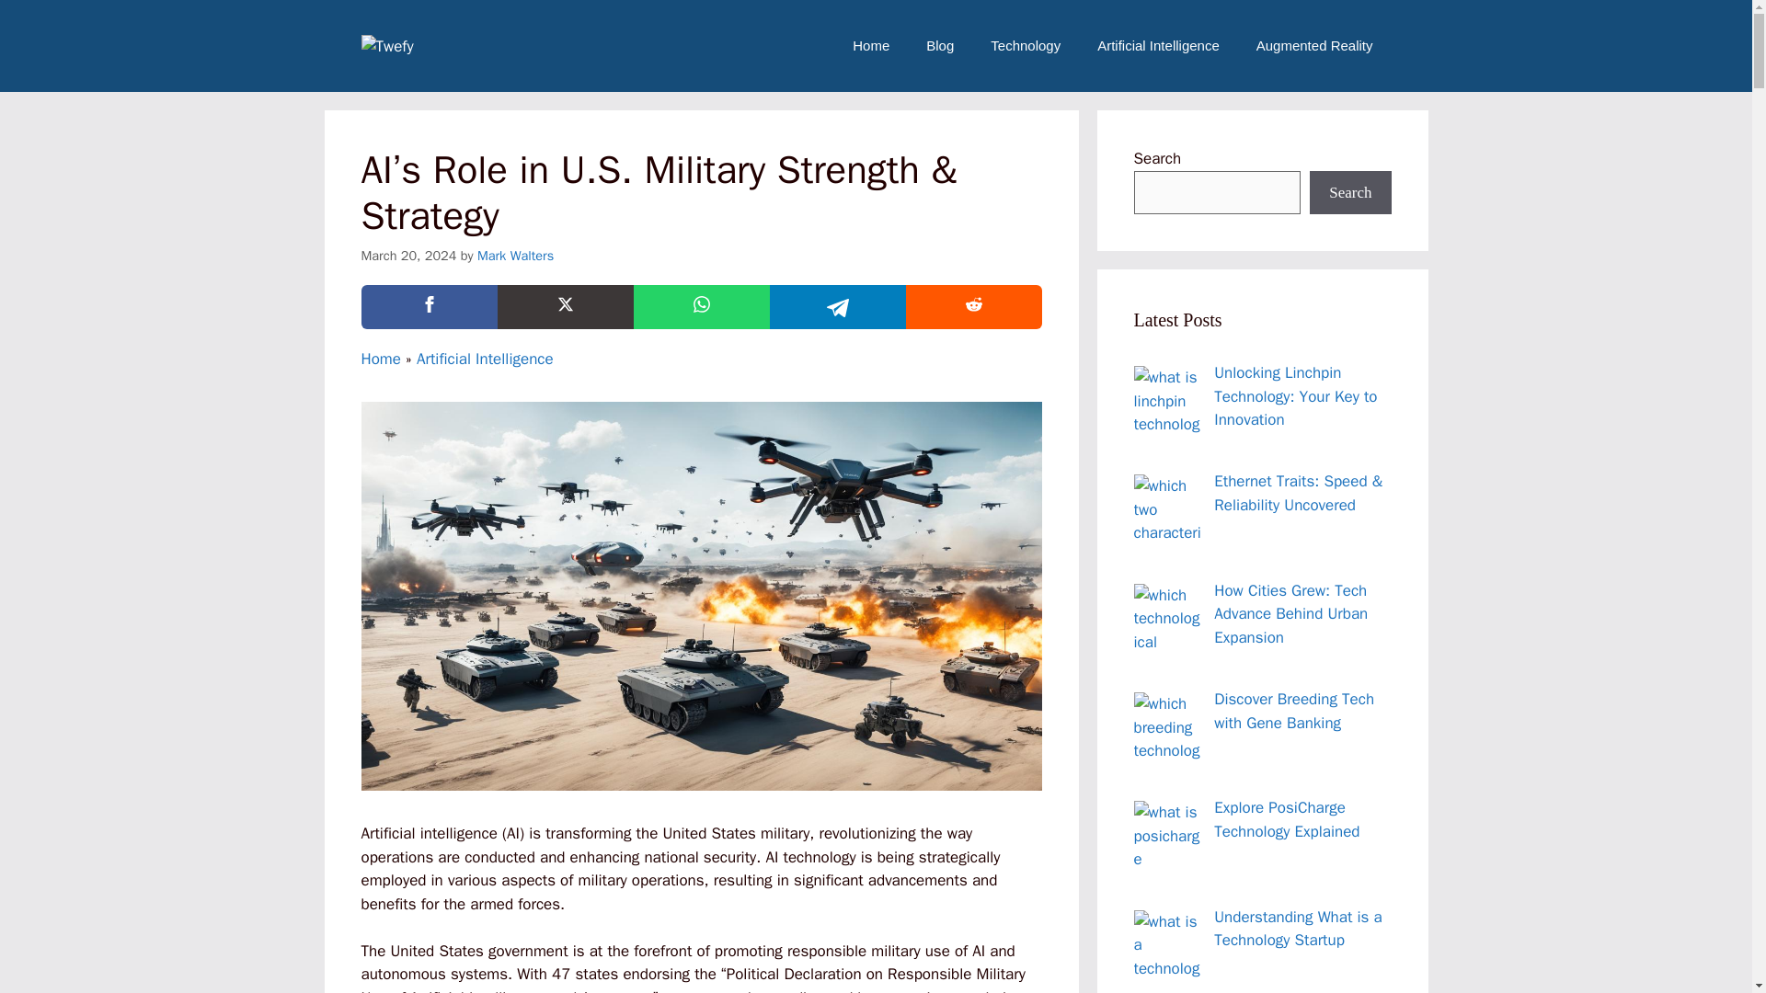 This screenshot has height=993, width=1766. I want to click on Home, so click(380, 359).